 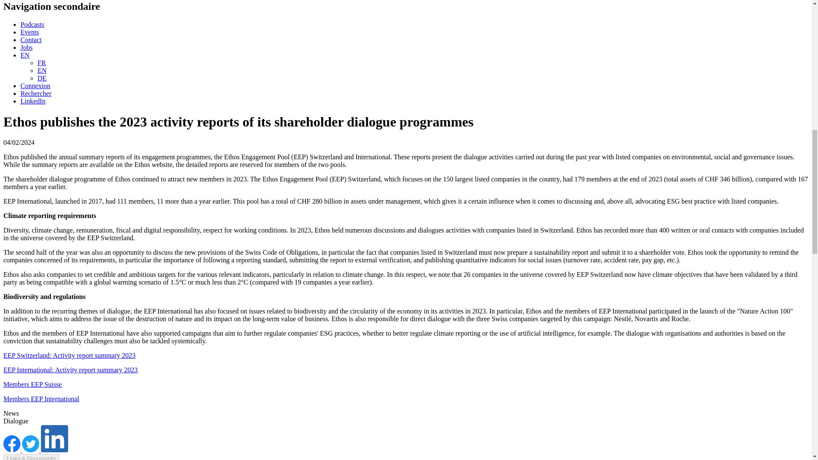 I want to click on Events, so click(x=30, y=32).